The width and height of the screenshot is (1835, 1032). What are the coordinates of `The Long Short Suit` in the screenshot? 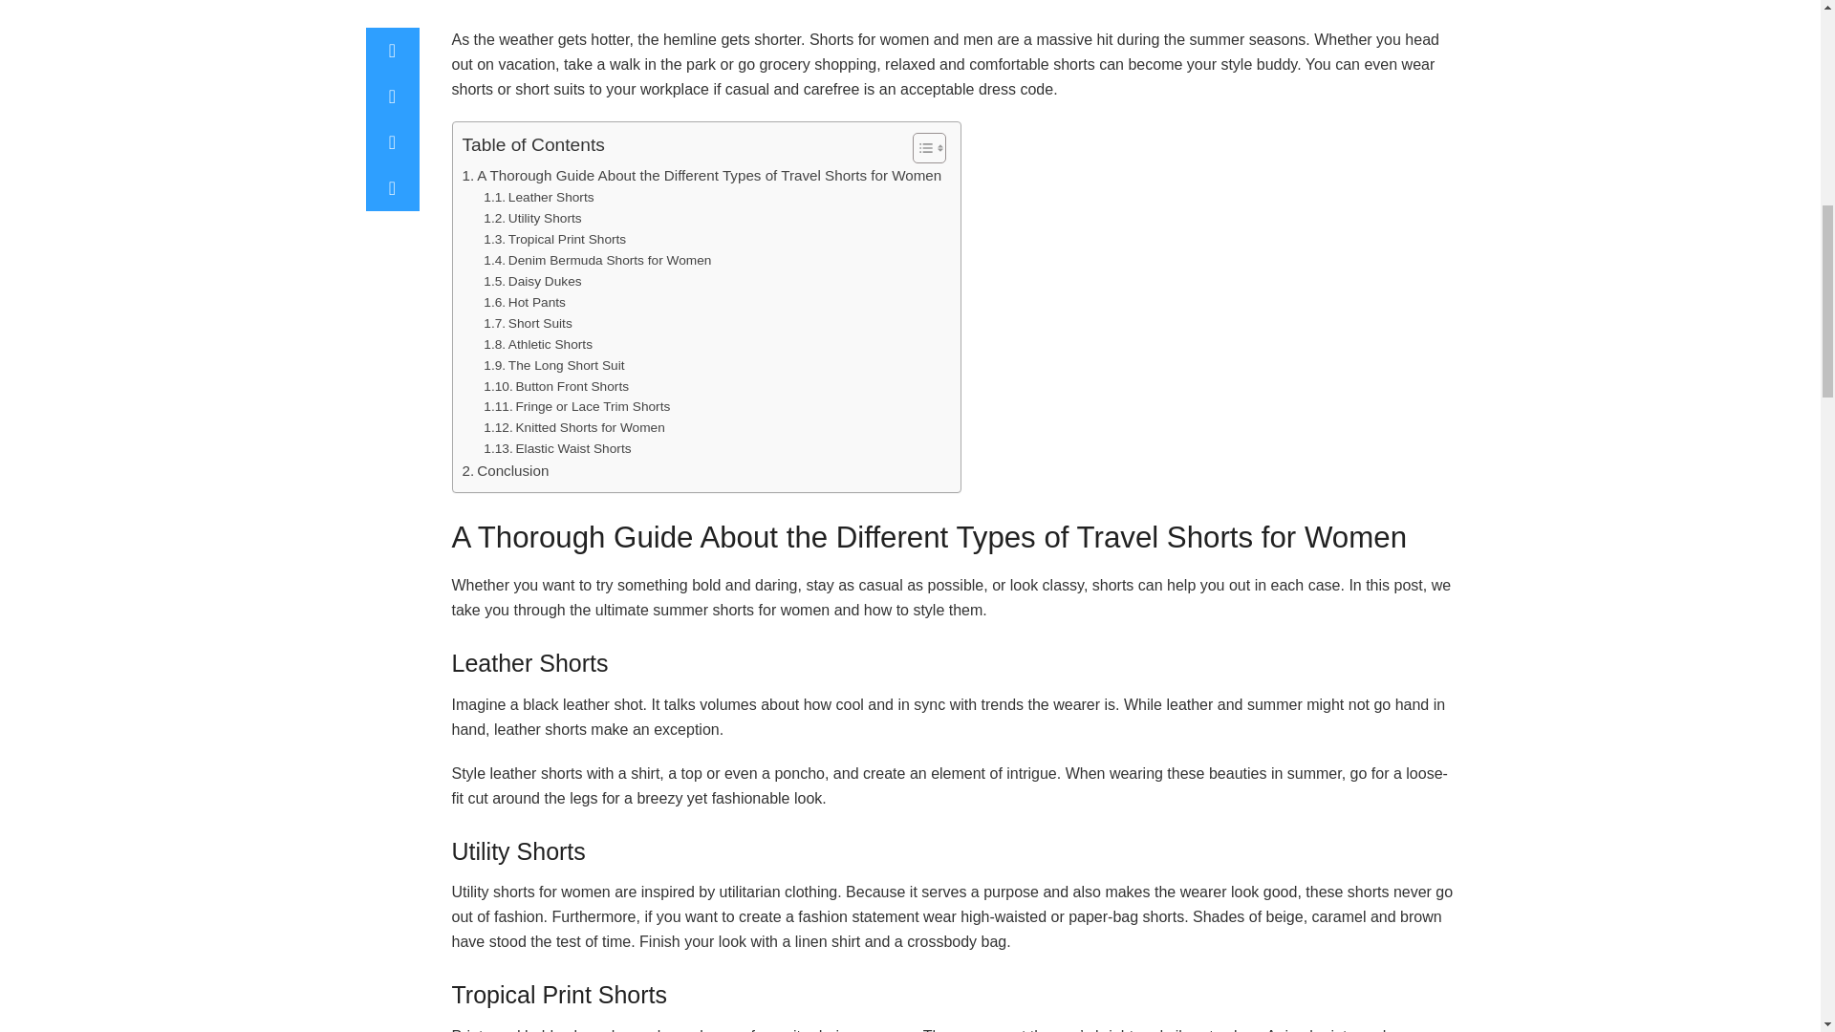 It's located at (553, 365).